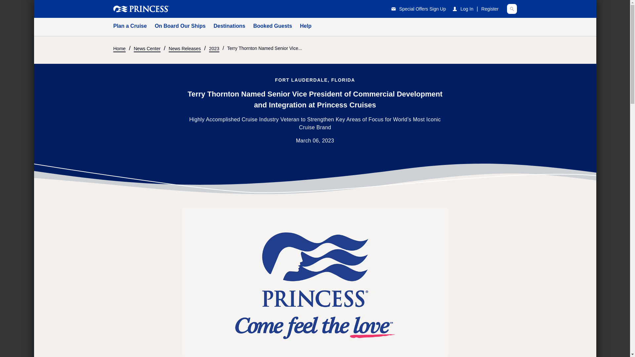  I want to click on Log In, so click(467, 9).